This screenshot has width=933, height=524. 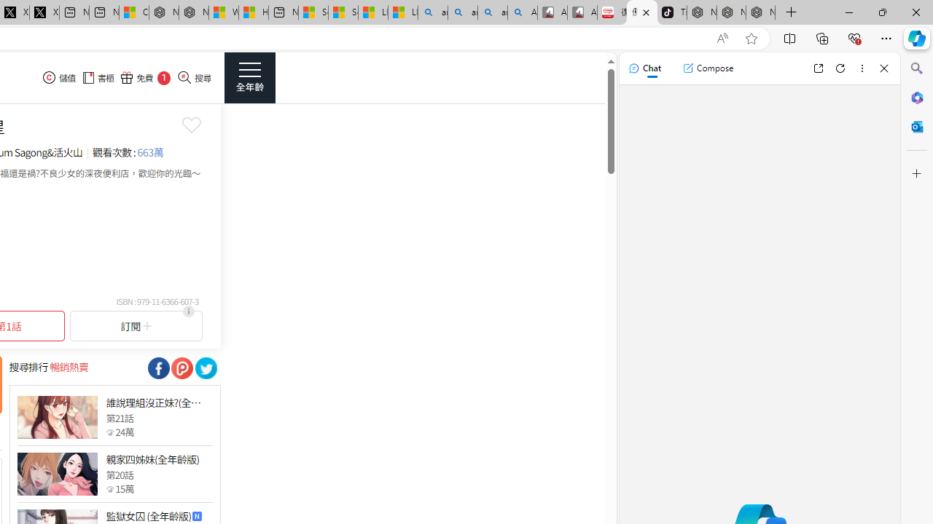 I want to click on Chat, so click(x=644, y=68).